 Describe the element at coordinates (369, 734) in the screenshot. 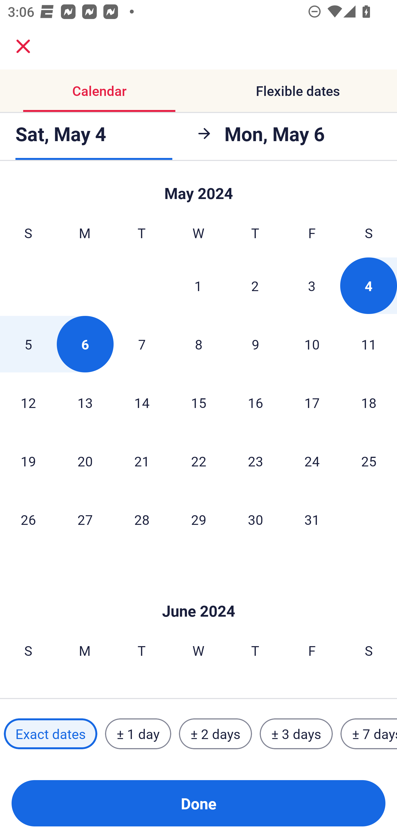

I see `± 7 days` at that location.